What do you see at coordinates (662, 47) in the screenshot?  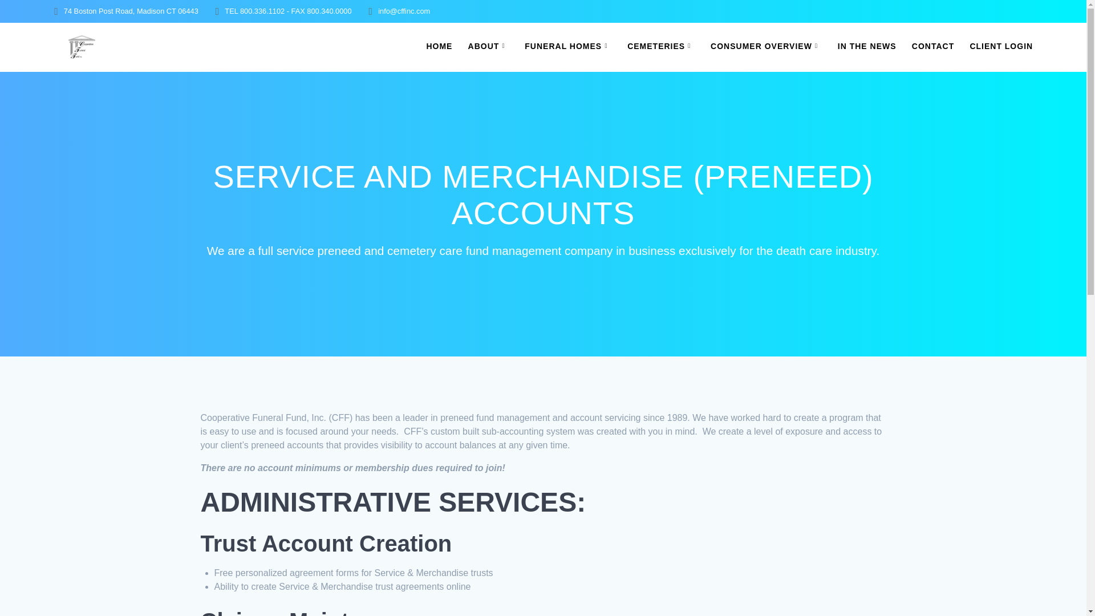 I see `CEMETERIES` at bounding box center [662, 47].